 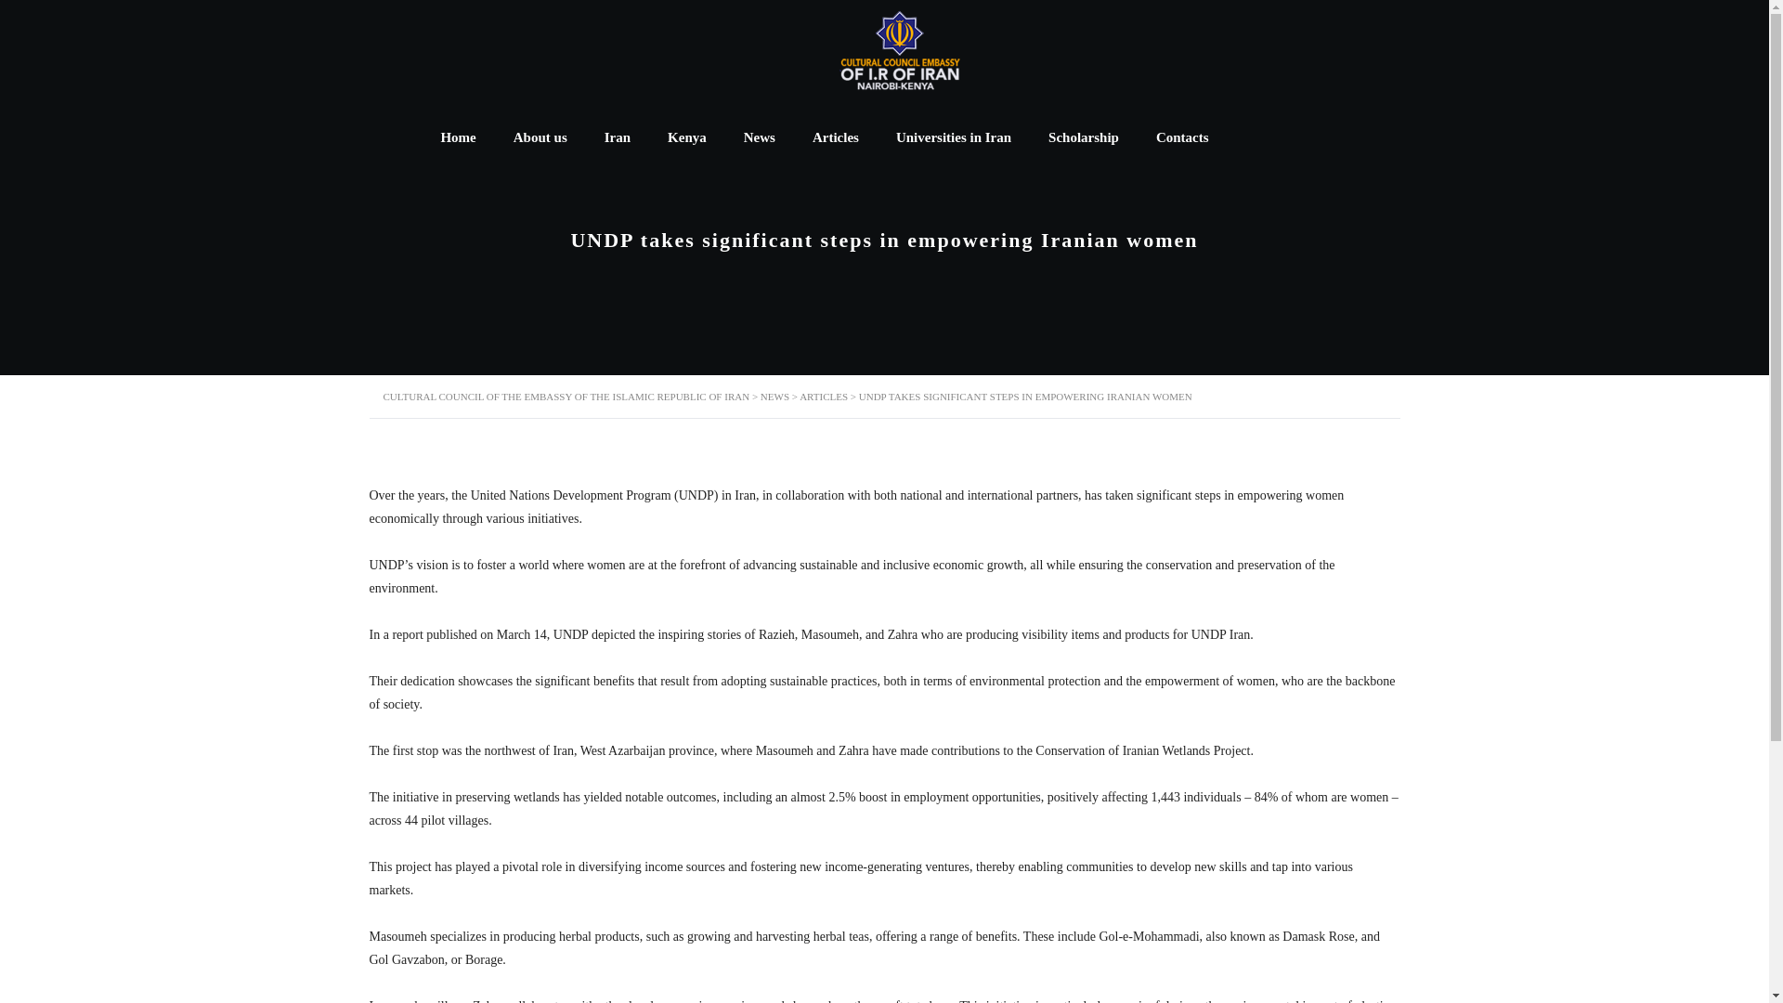 I want to click on Kenya, so click(x=687, y=137).